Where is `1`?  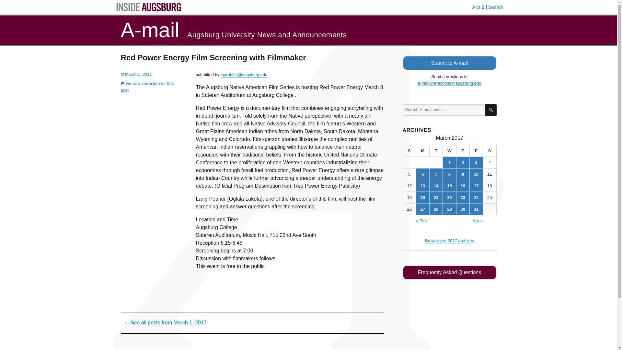
1 is located at coordinates (449, 162).